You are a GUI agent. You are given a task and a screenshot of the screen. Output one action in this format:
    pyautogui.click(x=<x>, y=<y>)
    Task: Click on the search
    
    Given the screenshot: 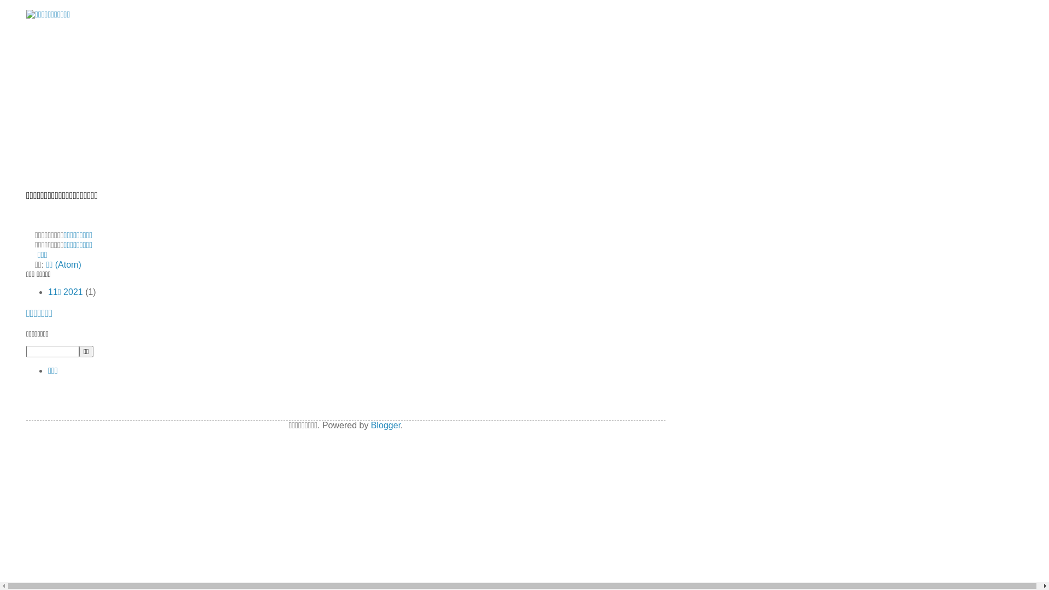 What is the action you would take?
    pyautogui.click(x=52, y=352)
    